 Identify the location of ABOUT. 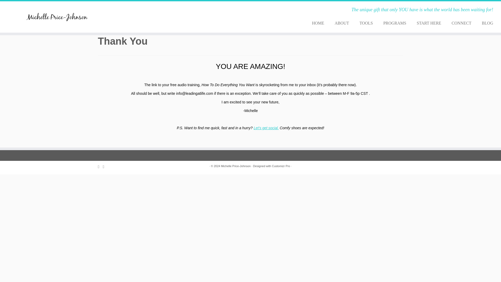
(342, 23).